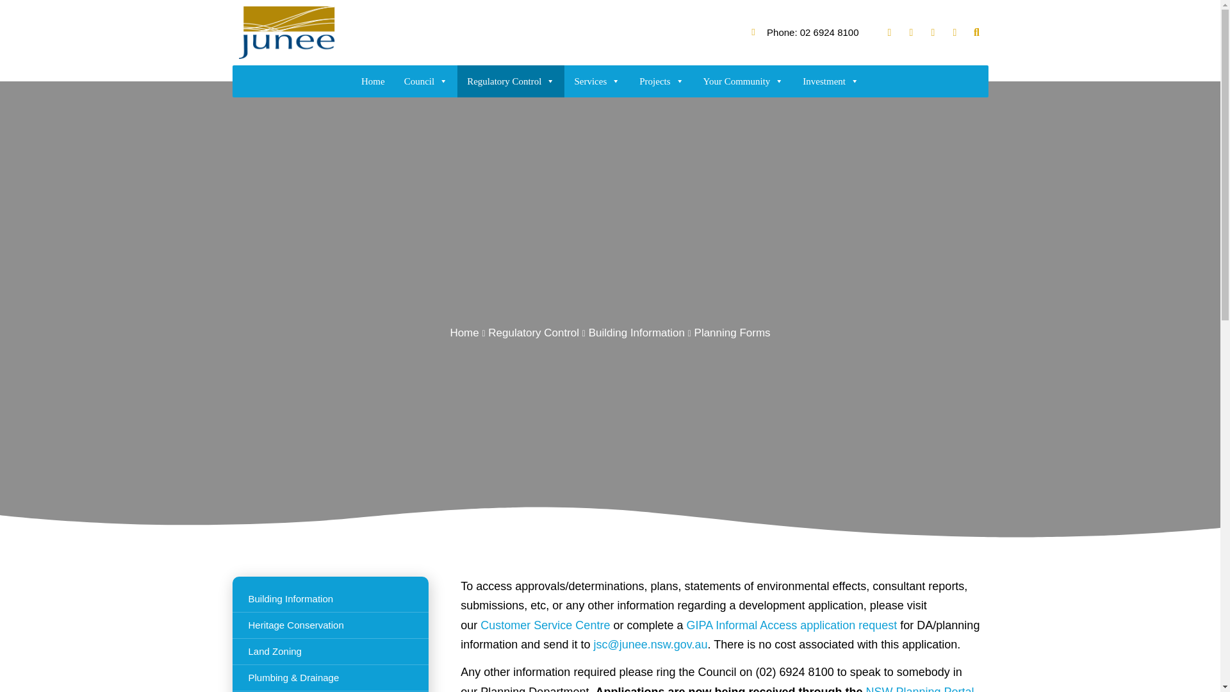  What do you see at coordinates (805, 32) in the screenshot?
I see `Phone: 02 6924 8100` at bounding box center [805, 32].